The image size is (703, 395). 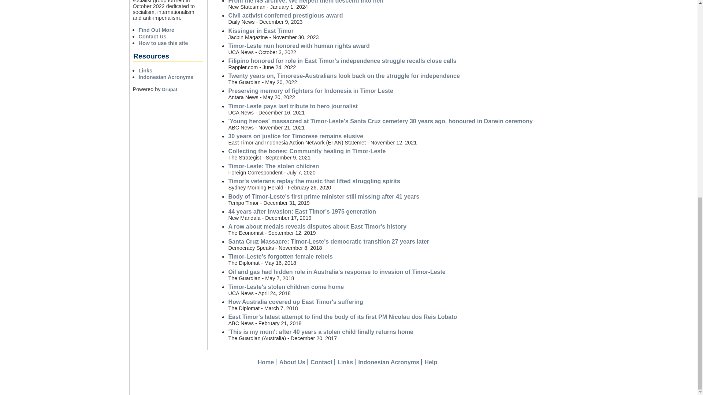 What do you see at coordinates (273, 166) in the screenshot?
I see `Timor-Leste: The stolen children` at bounding box center [273, 166].